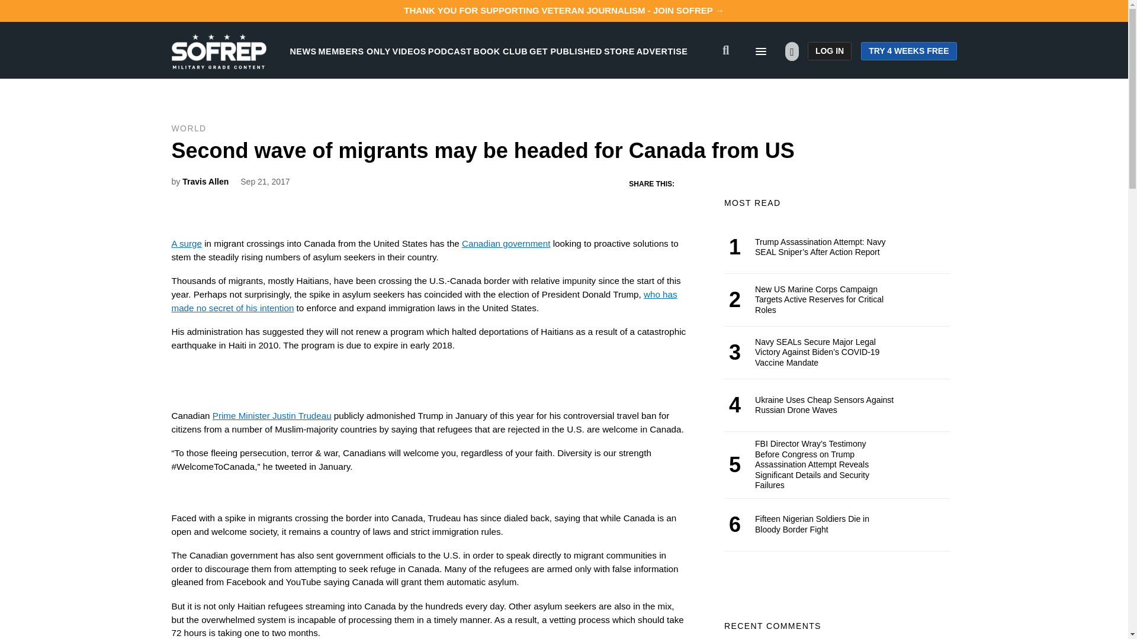  I want to click on BOOK CLUB, so click(500, 51).